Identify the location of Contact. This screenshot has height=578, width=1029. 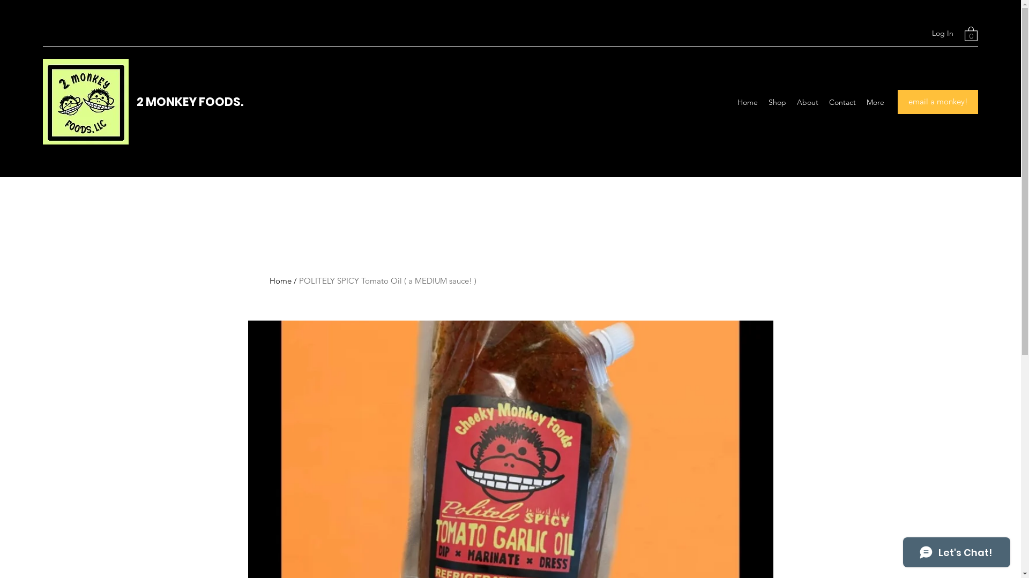
(842, 102).